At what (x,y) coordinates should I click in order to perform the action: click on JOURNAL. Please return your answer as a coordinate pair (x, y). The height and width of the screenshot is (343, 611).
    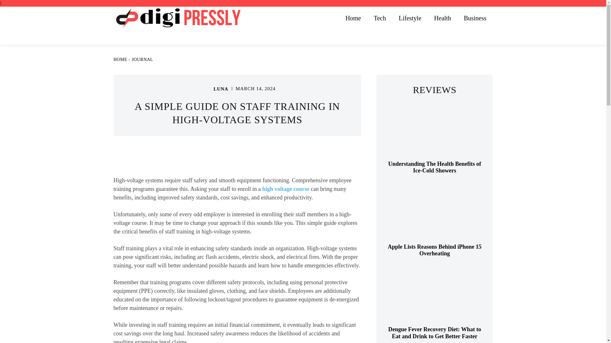
    Looking at the image, I should click on (143, 60).